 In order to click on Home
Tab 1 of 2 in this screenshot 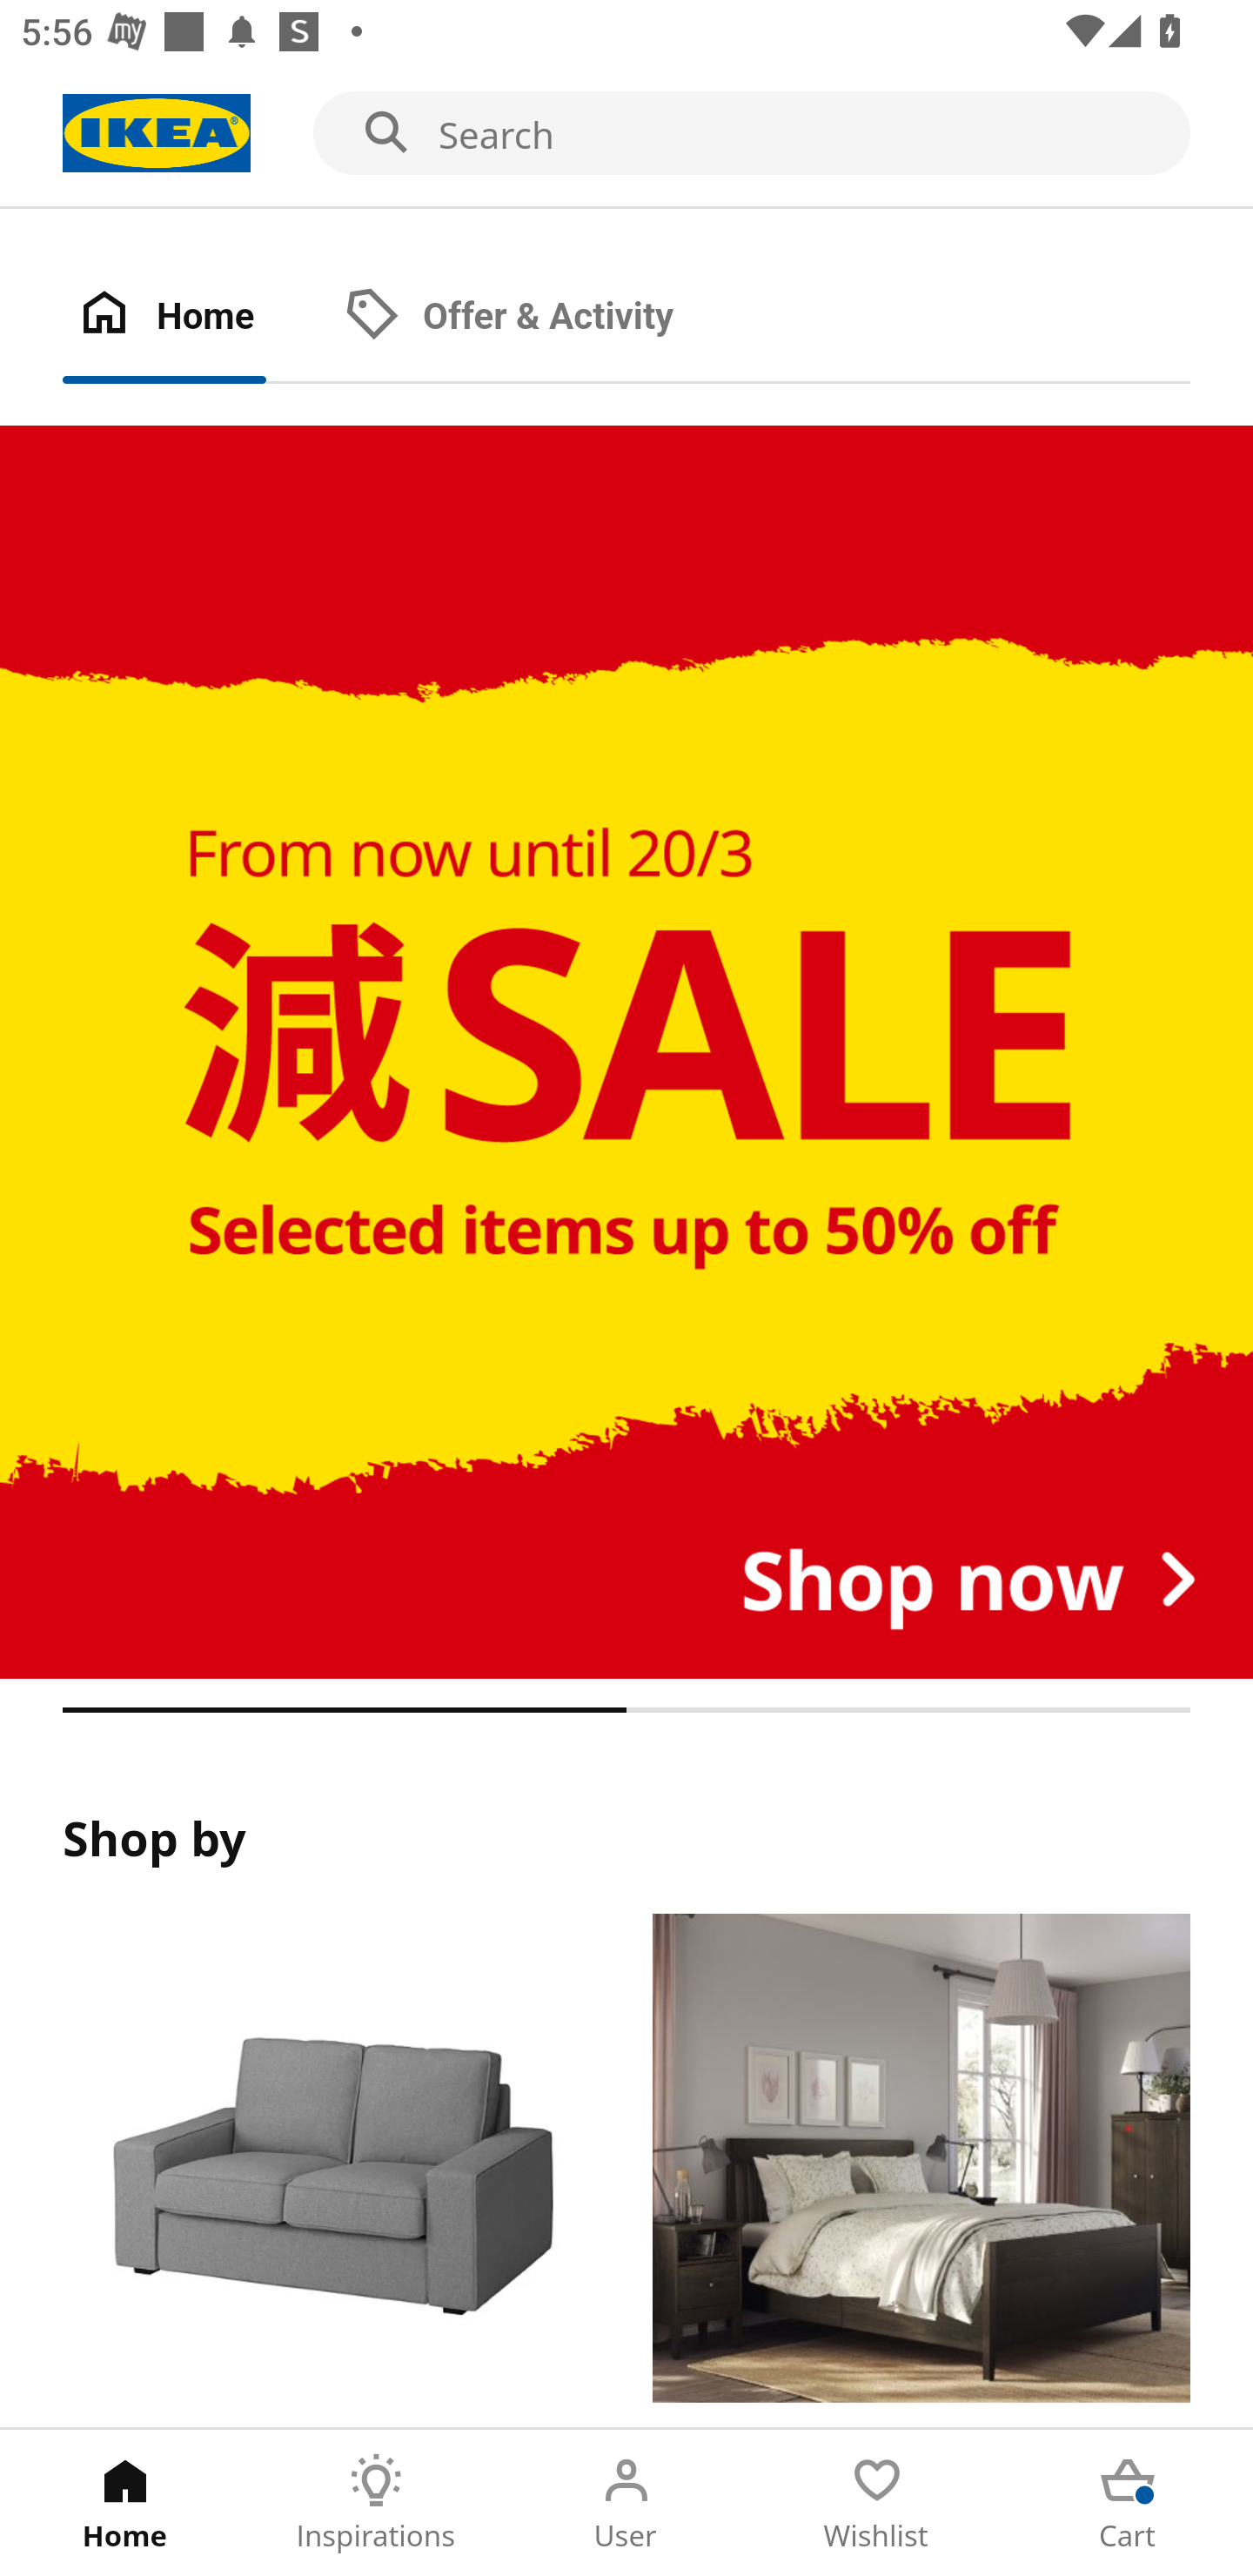, I will do `click(195, 317)`.